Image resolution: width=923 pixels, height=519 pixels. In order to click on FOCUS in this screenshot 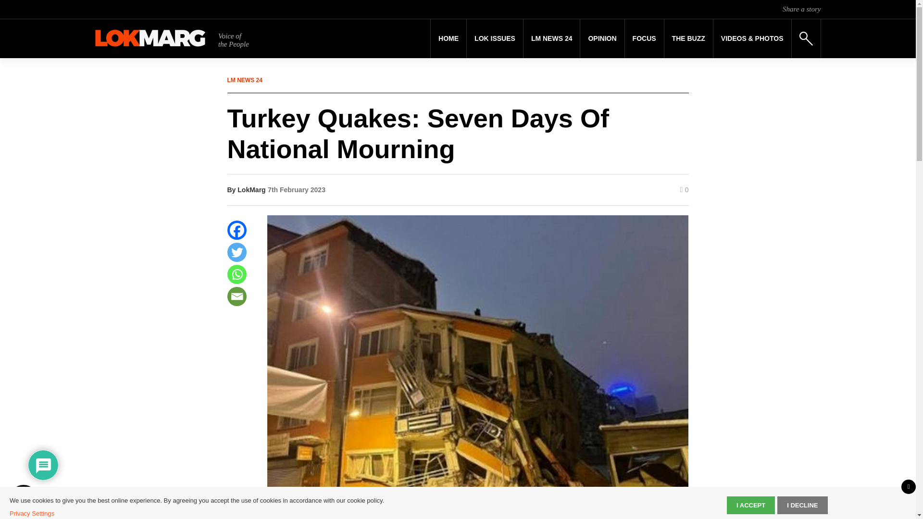, I will do `click(644, 38)`.